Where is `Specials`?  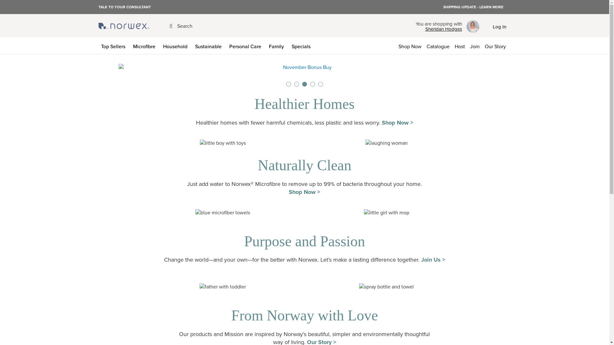
Specials is located at coordinates (303, 45).